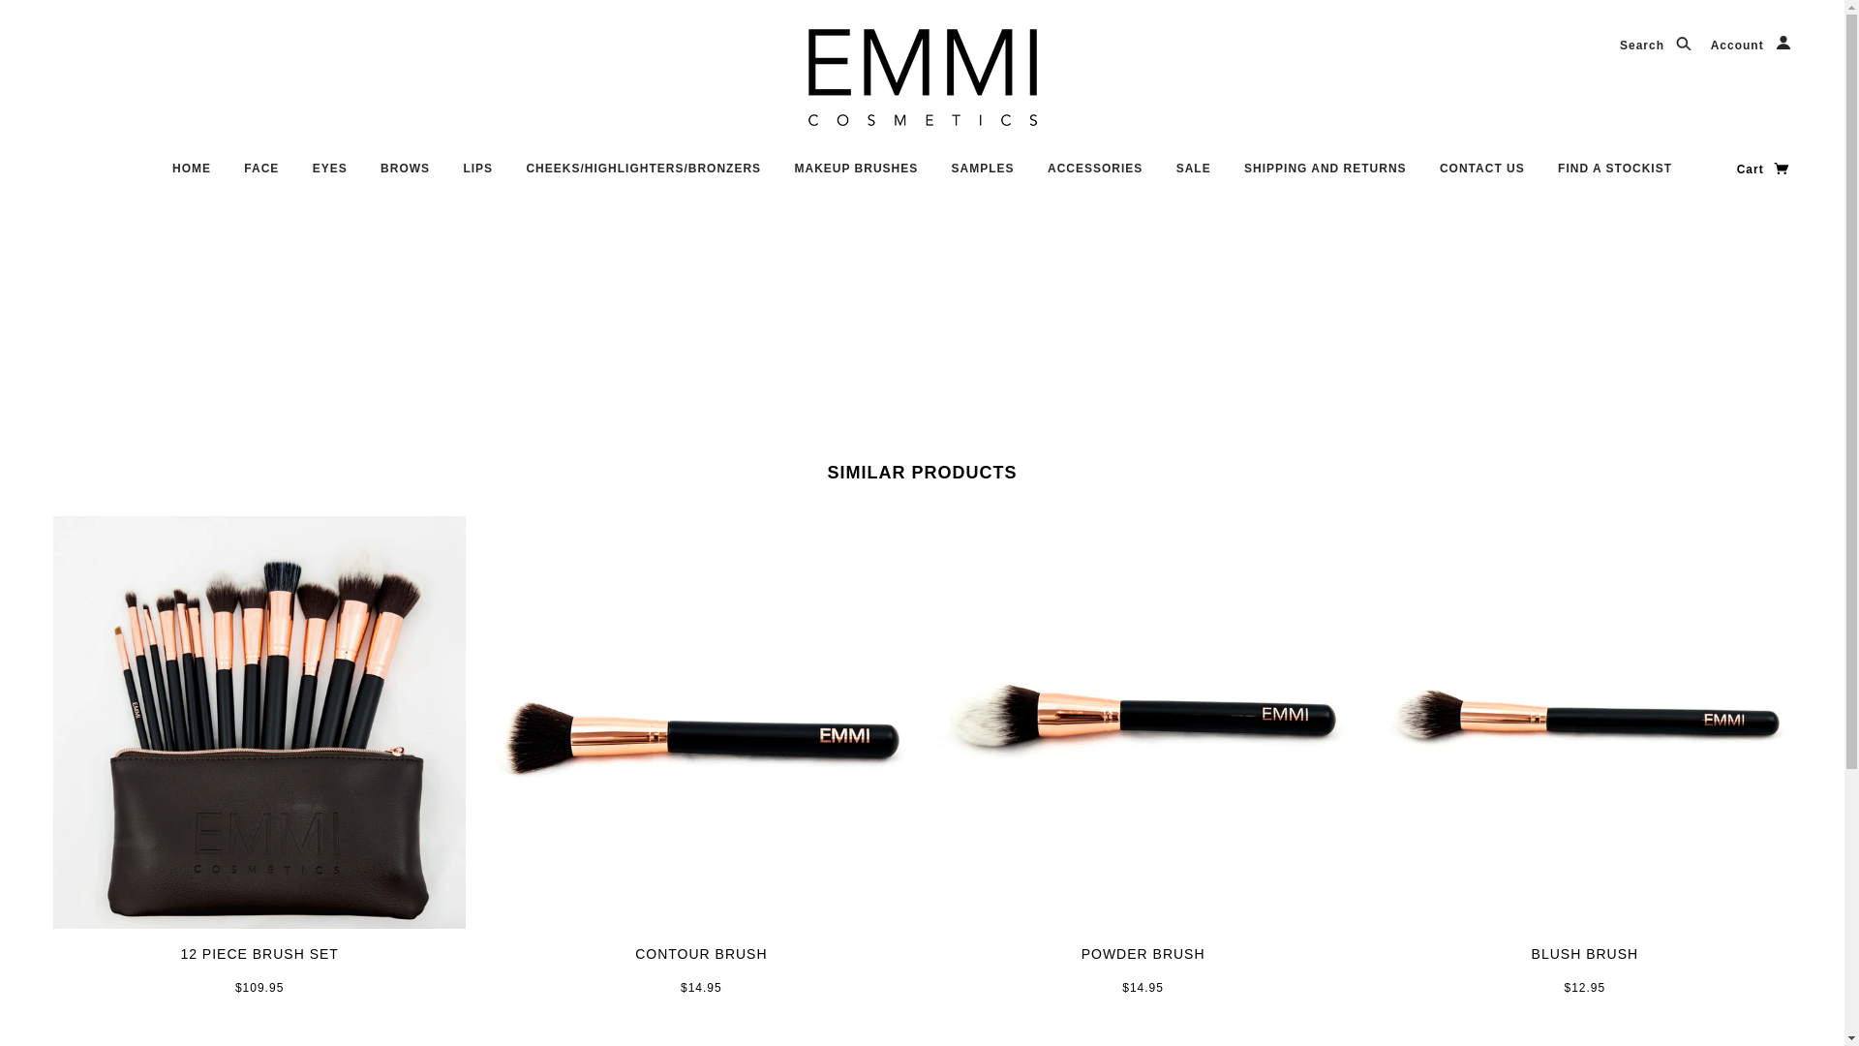  What do you see at coordinates (1751, 46) in the screenshot?
I see `Account` at bounding box center [1751, 46].